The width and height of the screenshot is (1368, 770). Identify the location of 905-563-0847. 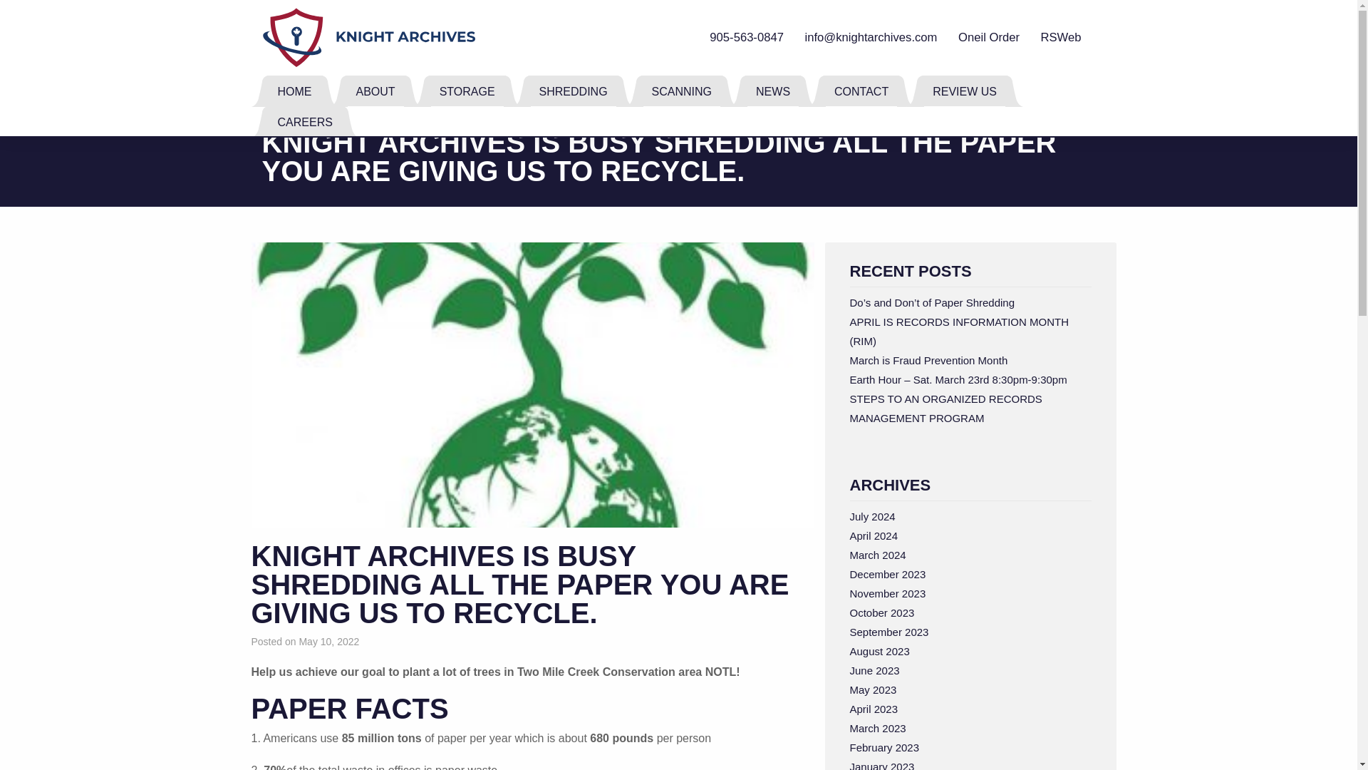
(747, 37).